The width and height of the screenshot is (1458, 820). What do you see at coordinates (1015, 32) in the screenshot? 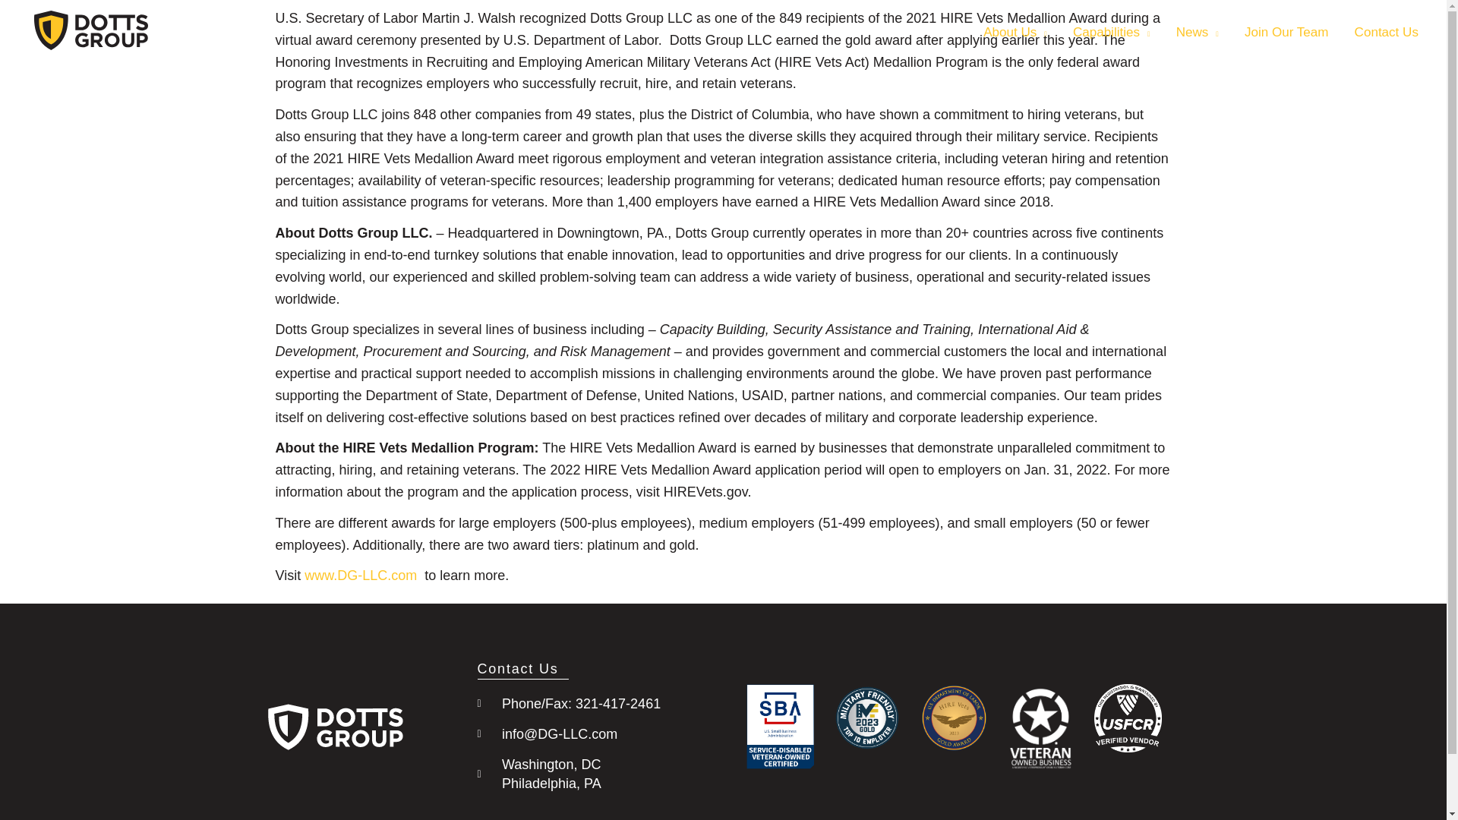
I see `About Us` at bounding box center [1015, 32].